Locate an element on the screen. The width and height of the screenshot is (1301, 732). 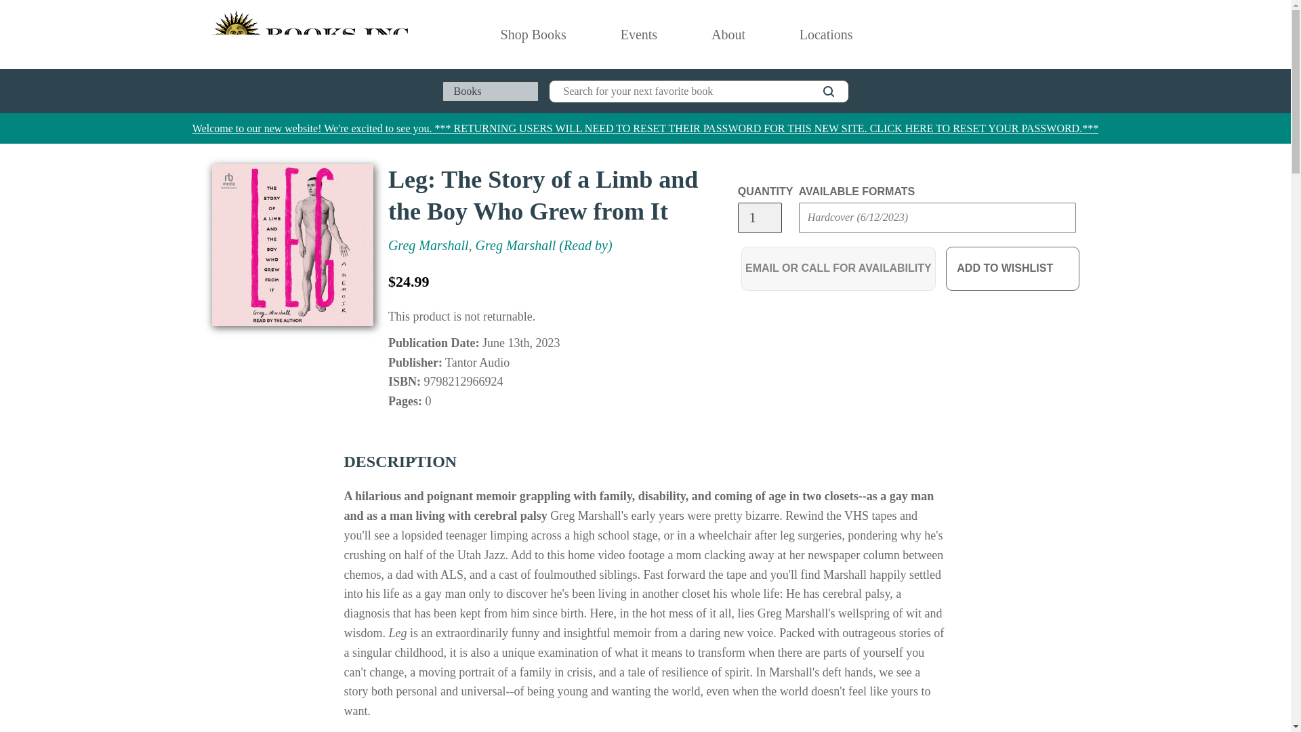
Wishlists is located at coordinates (1044, 35).